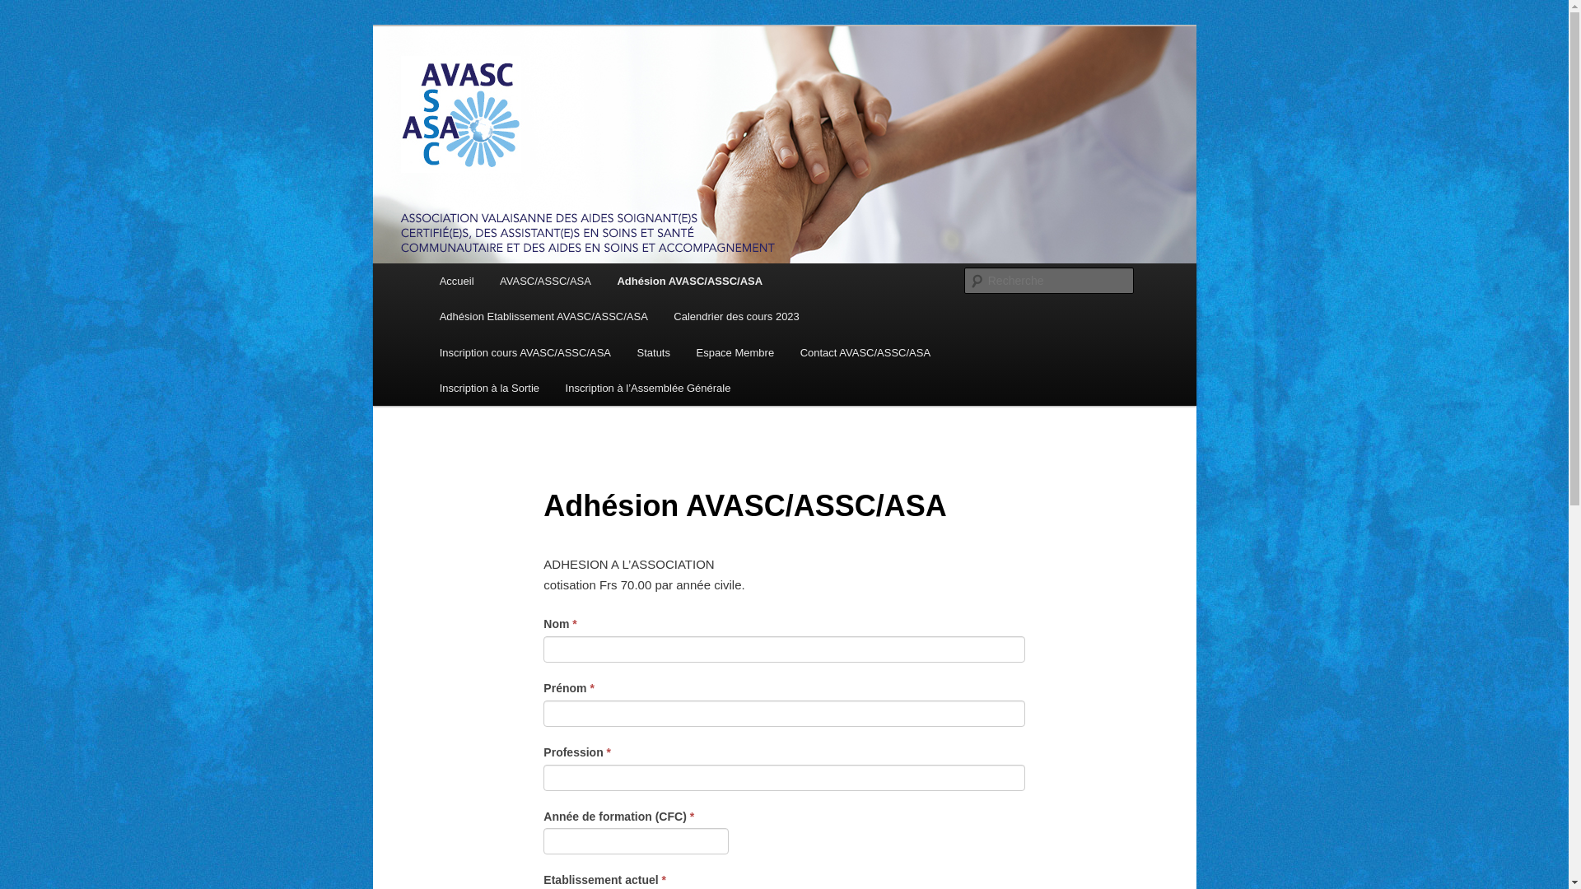 Image resolution: width=1581 pixels, height=889 pixels. Describe the element at coordinates (545, 282) in the screenshot. I see `AVASC/ASSC/ASA` at that location.